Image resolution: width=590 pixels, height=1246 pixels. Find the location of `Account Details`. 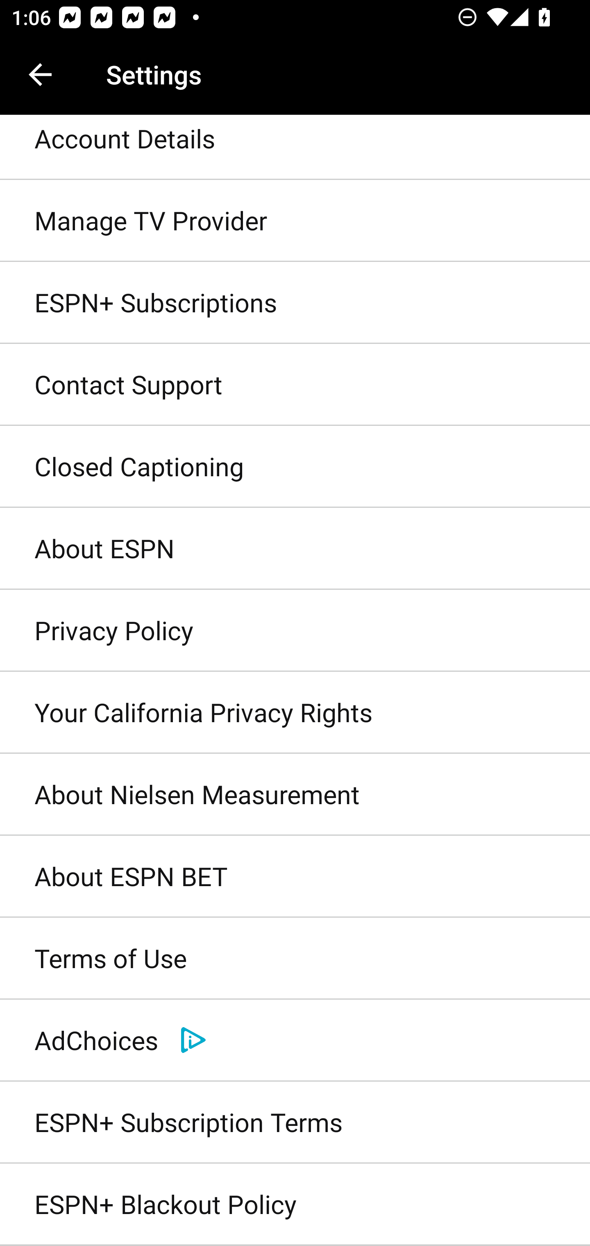

Account Details is located at coordinates (295, 148).